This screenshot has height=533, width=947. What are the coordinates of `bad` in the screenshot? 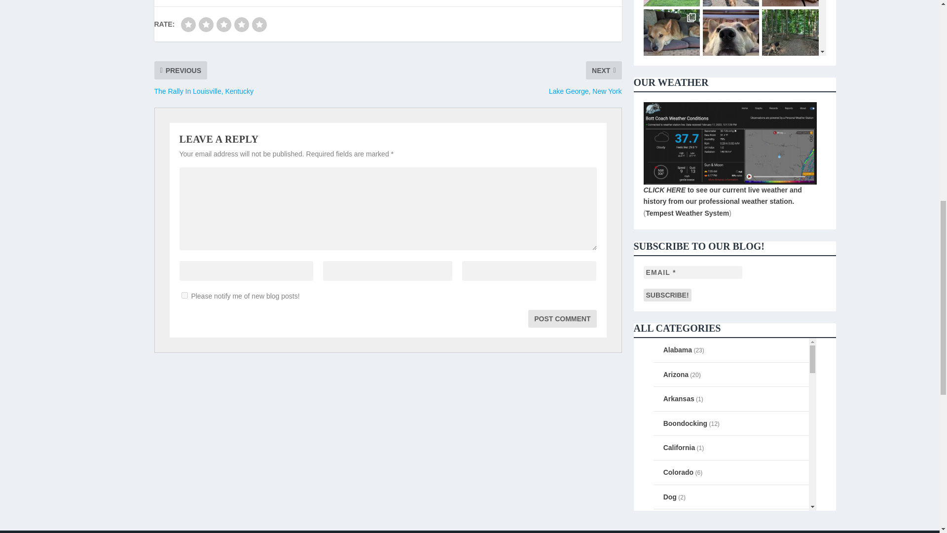 It's located at (188, 24).